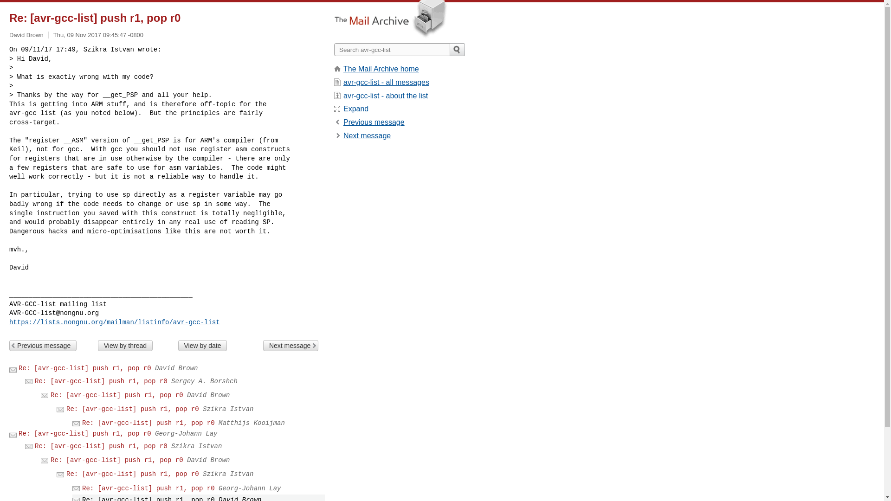 The width and height of the screenshot is (891, 501). Describe the element at coordinates (385, 96) in the screenshot. I see `avr-gcc-list - about the list` at that location.